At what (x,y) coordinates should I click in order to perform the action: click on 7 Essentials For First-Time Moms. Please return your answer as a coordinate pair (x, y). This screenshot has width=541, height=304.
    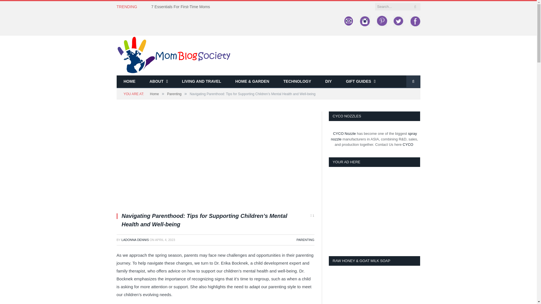
    Looking at the image, I should click on (182, 7).